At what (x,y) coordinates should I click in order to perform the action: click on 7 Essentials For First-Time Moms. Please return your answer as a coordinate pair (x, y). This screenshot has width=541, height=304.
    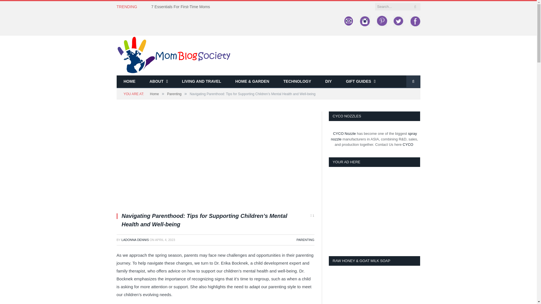
    Looking at the image, I should click on (182, 7).